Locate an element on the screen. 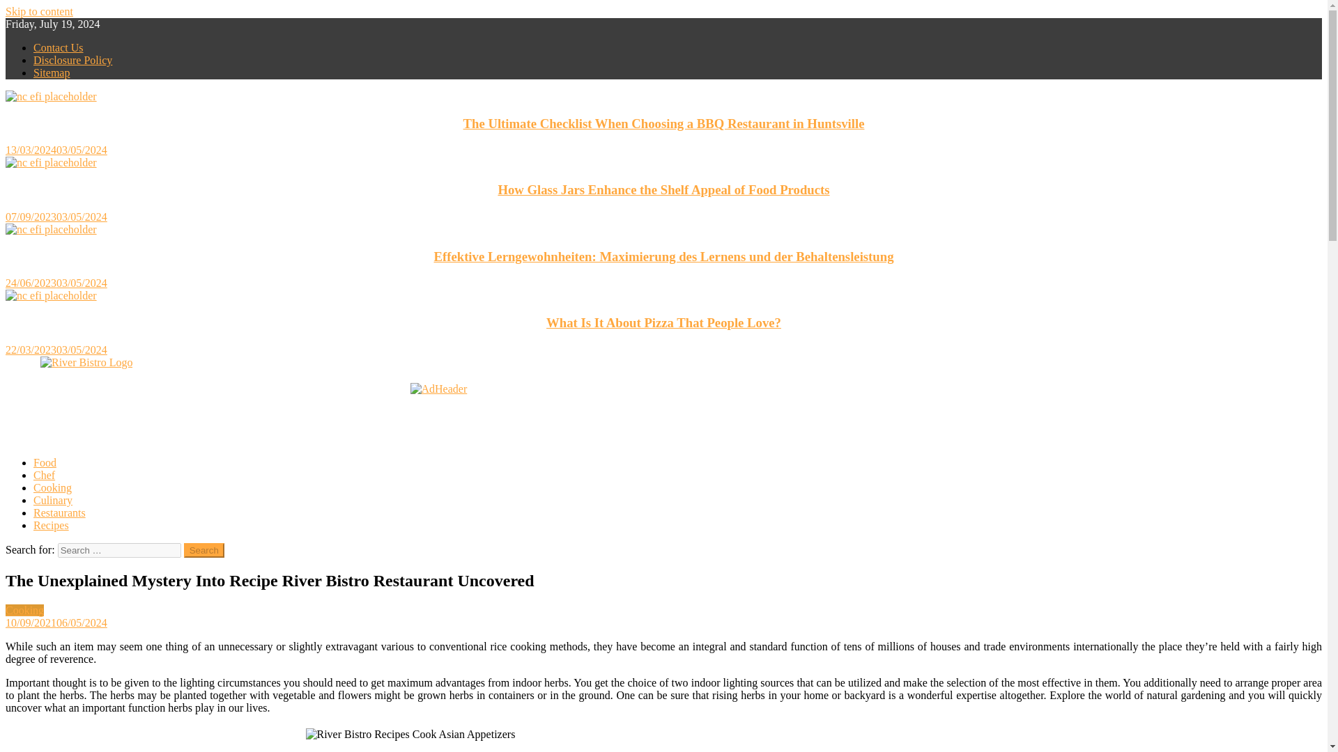 This screenshot has height=752, width=1338. Search is located at coordinates (204, 550).